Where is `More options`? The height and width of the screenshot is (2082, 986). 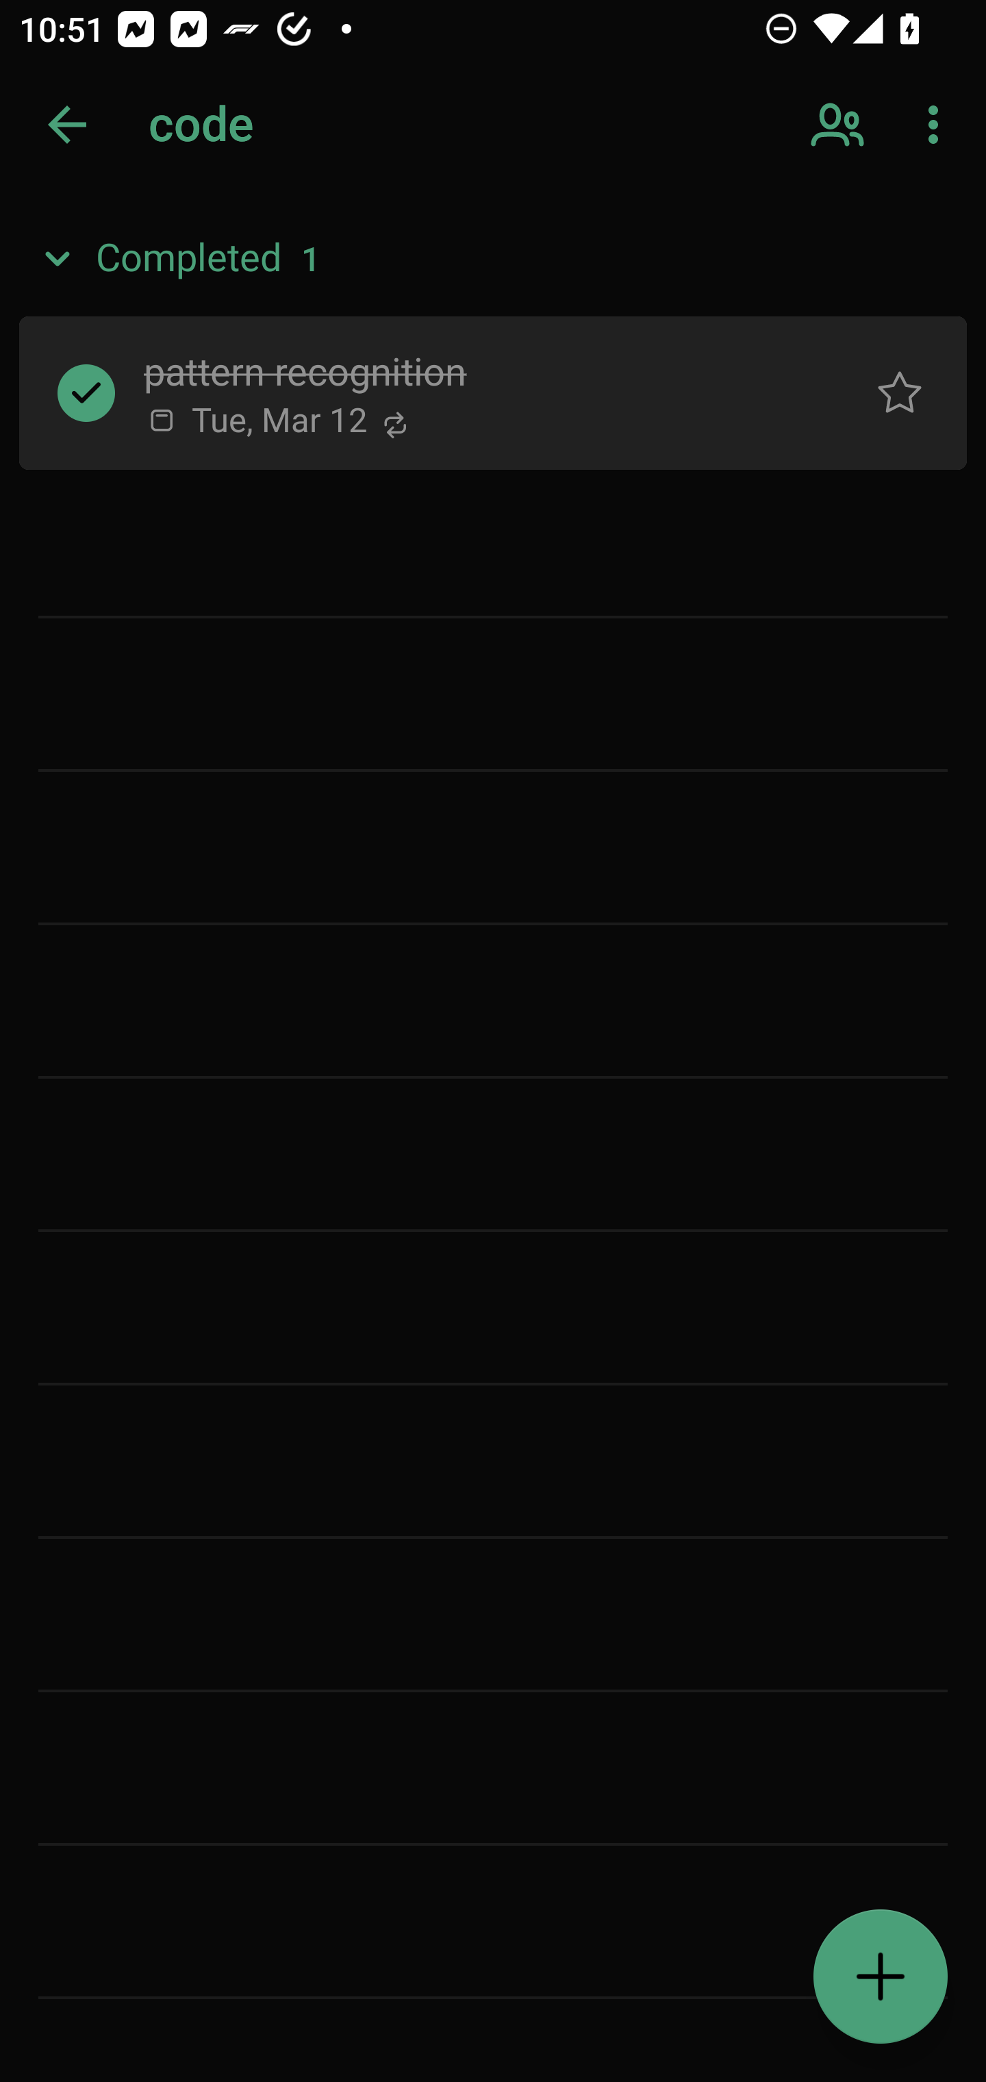
More options is located at coordinates (938, 125).